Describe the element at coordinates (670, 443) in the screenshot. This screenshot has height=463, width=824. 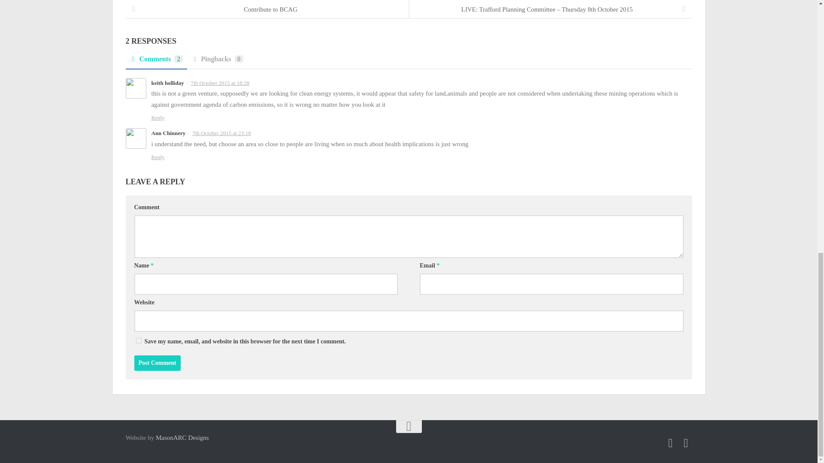
I see `Follow us on Facebook` at that location.